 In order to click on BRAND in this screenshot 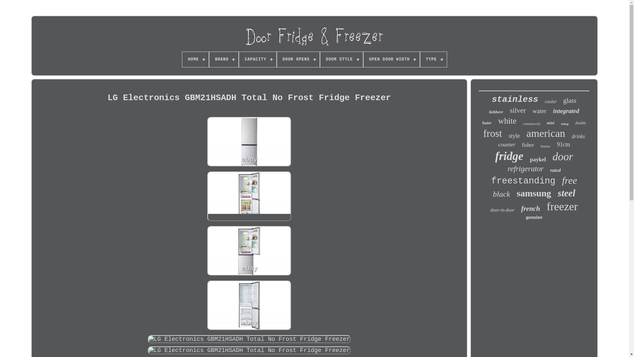, I will do `click(224, 59)`.